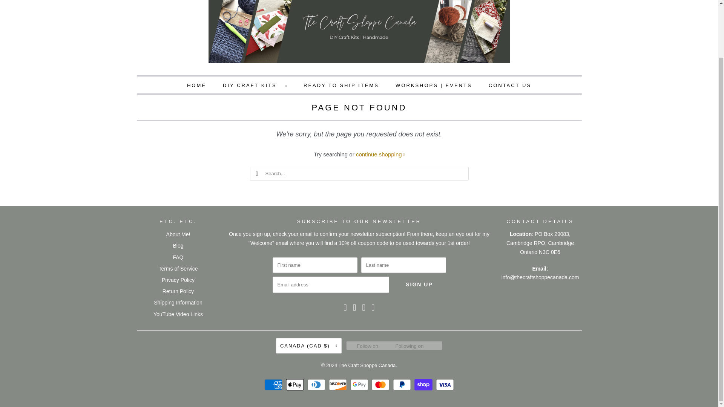 This screenshot has width=724, height=407. What do you see at coordinates (403, 384) in the screenshot?
I see `PayPal` at bounding box center [403, 384].